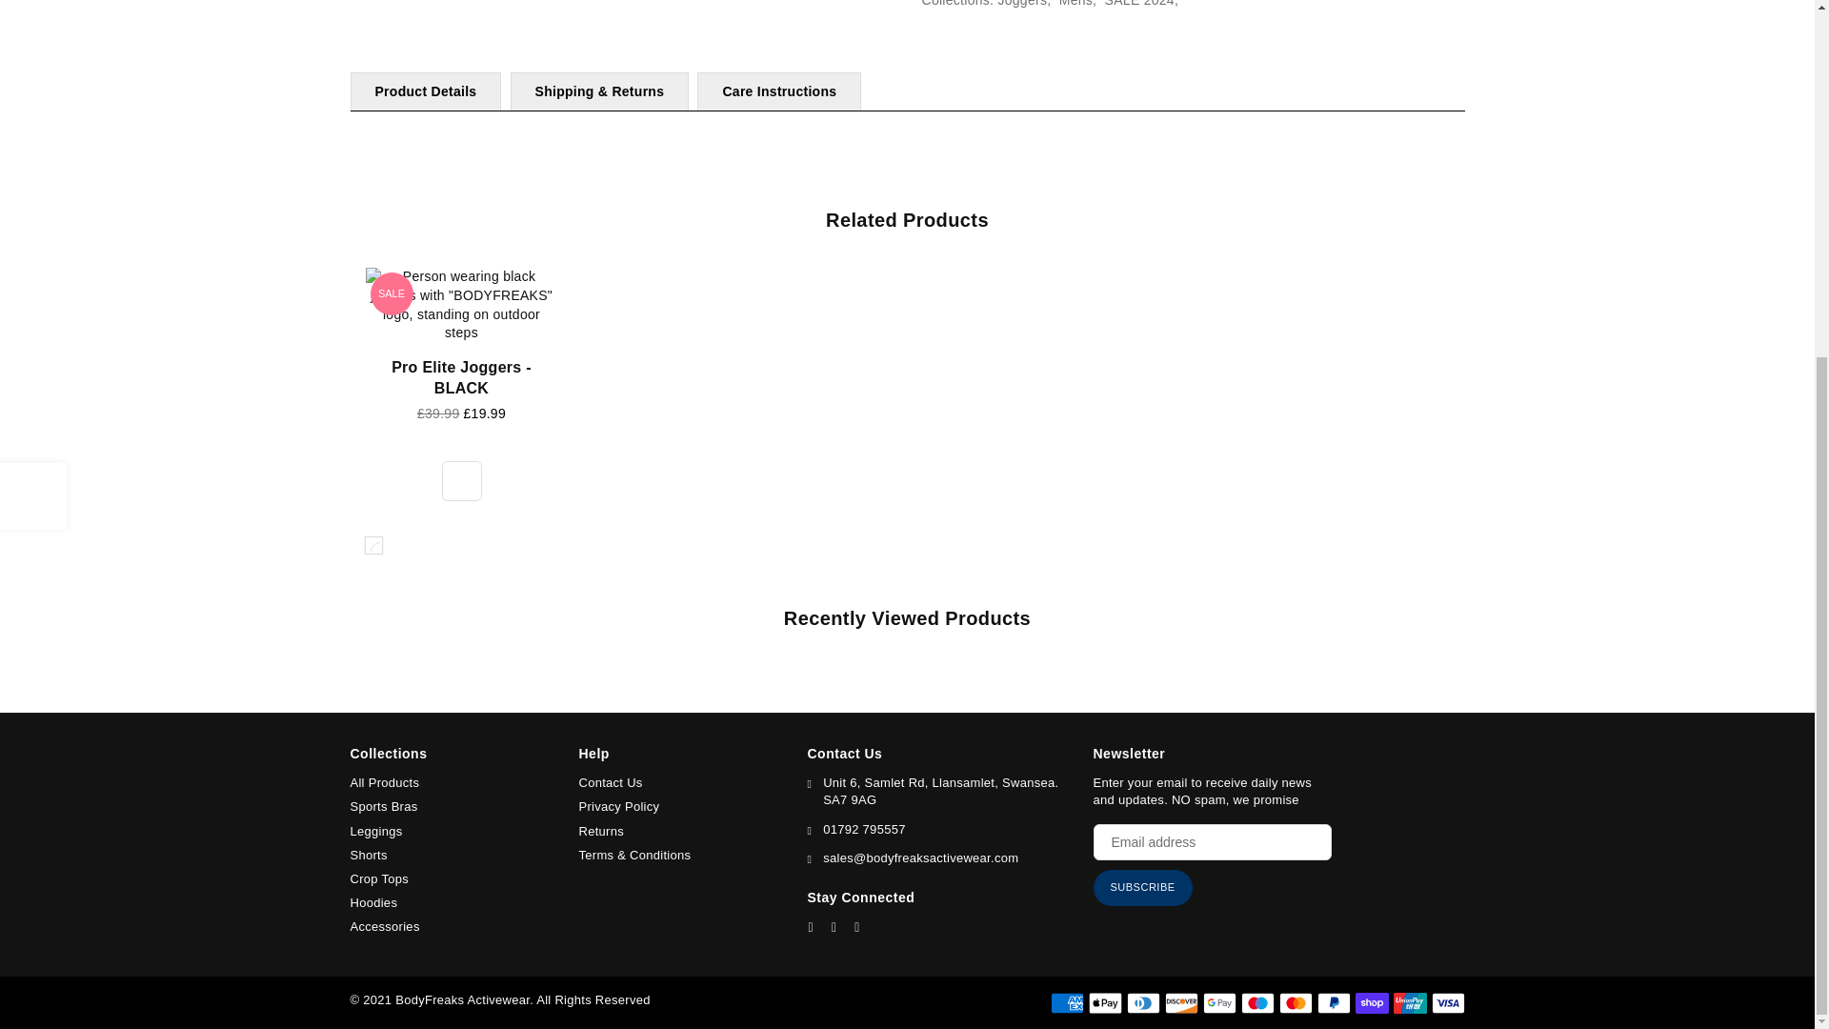 The image size is (1829, 1029). I want to click on Google Pay, so click(1218, 1002).